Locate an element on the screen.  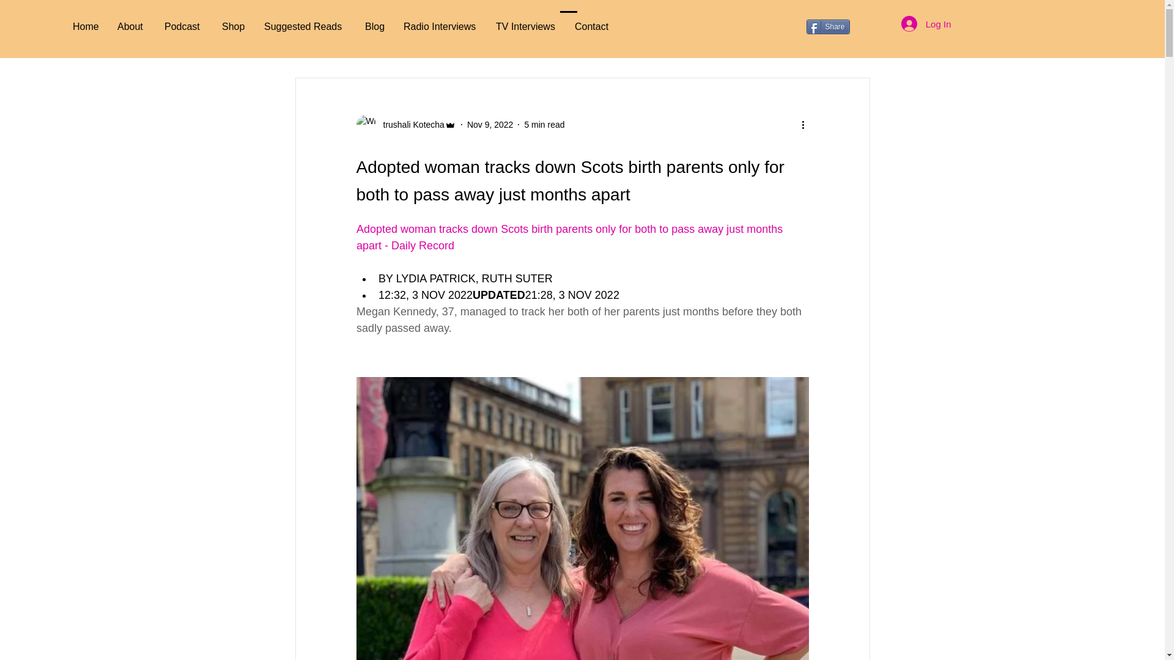
Shop is located at coordinates (234, 26).